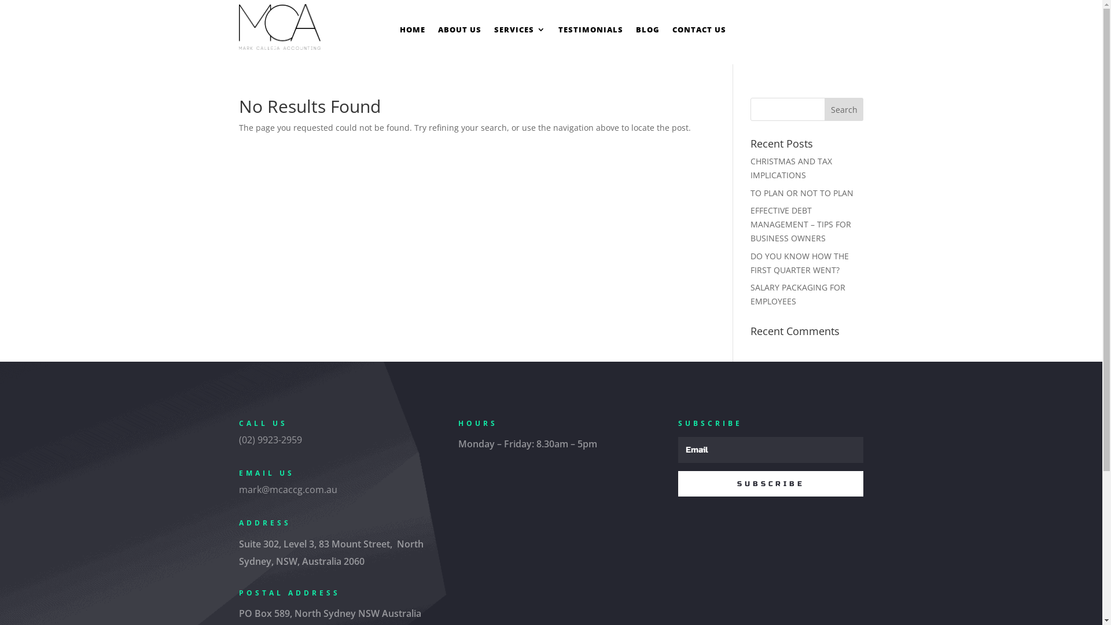 This screenshot has width=1111, height=625. Describe the element at coordinates (648, 32) in the screenshot. I see `BLOG` at that location.